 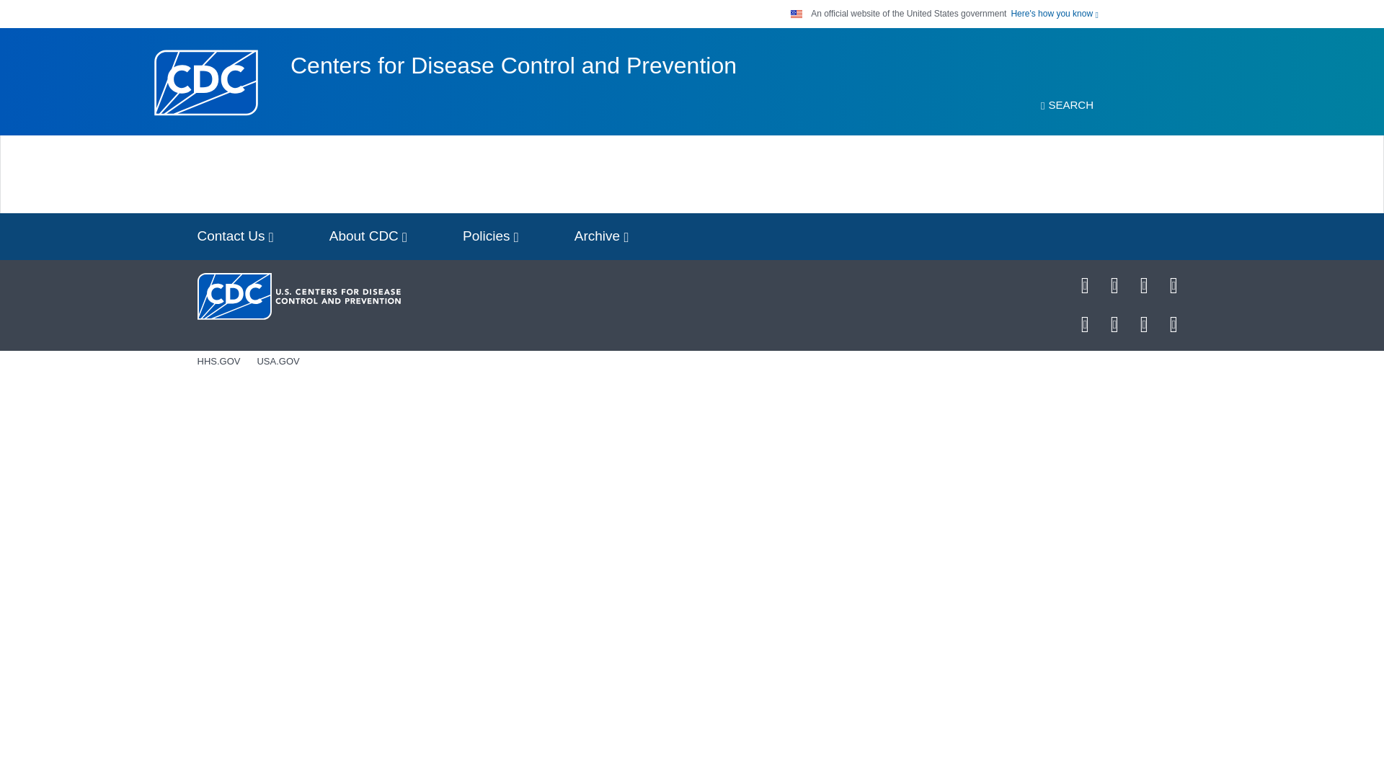 I want to click on About CDC, so click(x=368, y=236).